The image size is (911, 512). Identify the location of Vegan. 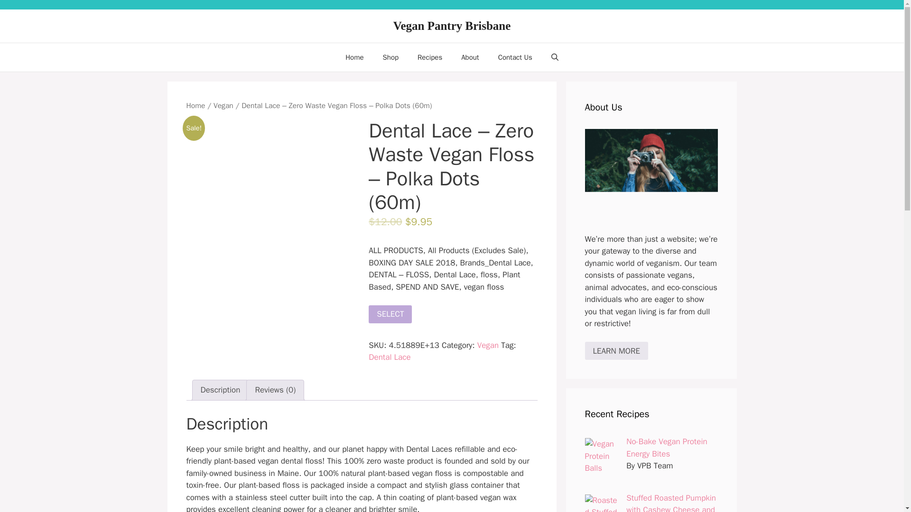
(223, 105).